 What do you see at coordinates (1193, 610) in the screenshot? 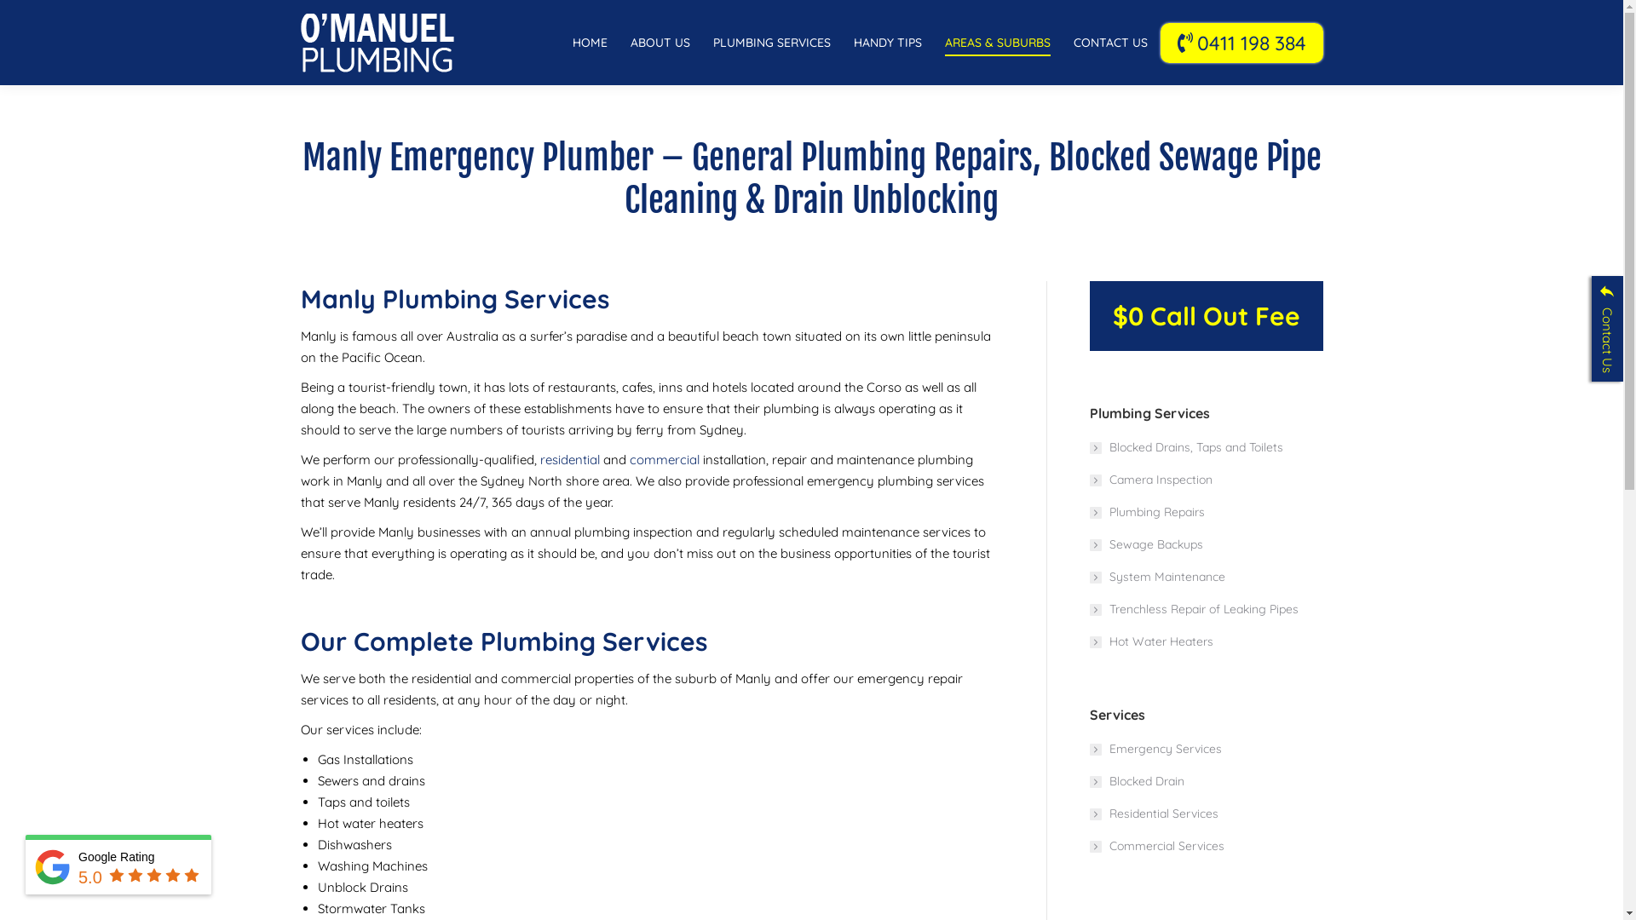
I see `Trenchless Repair of Leaking Pipes` at bounding box center [1193, 610].